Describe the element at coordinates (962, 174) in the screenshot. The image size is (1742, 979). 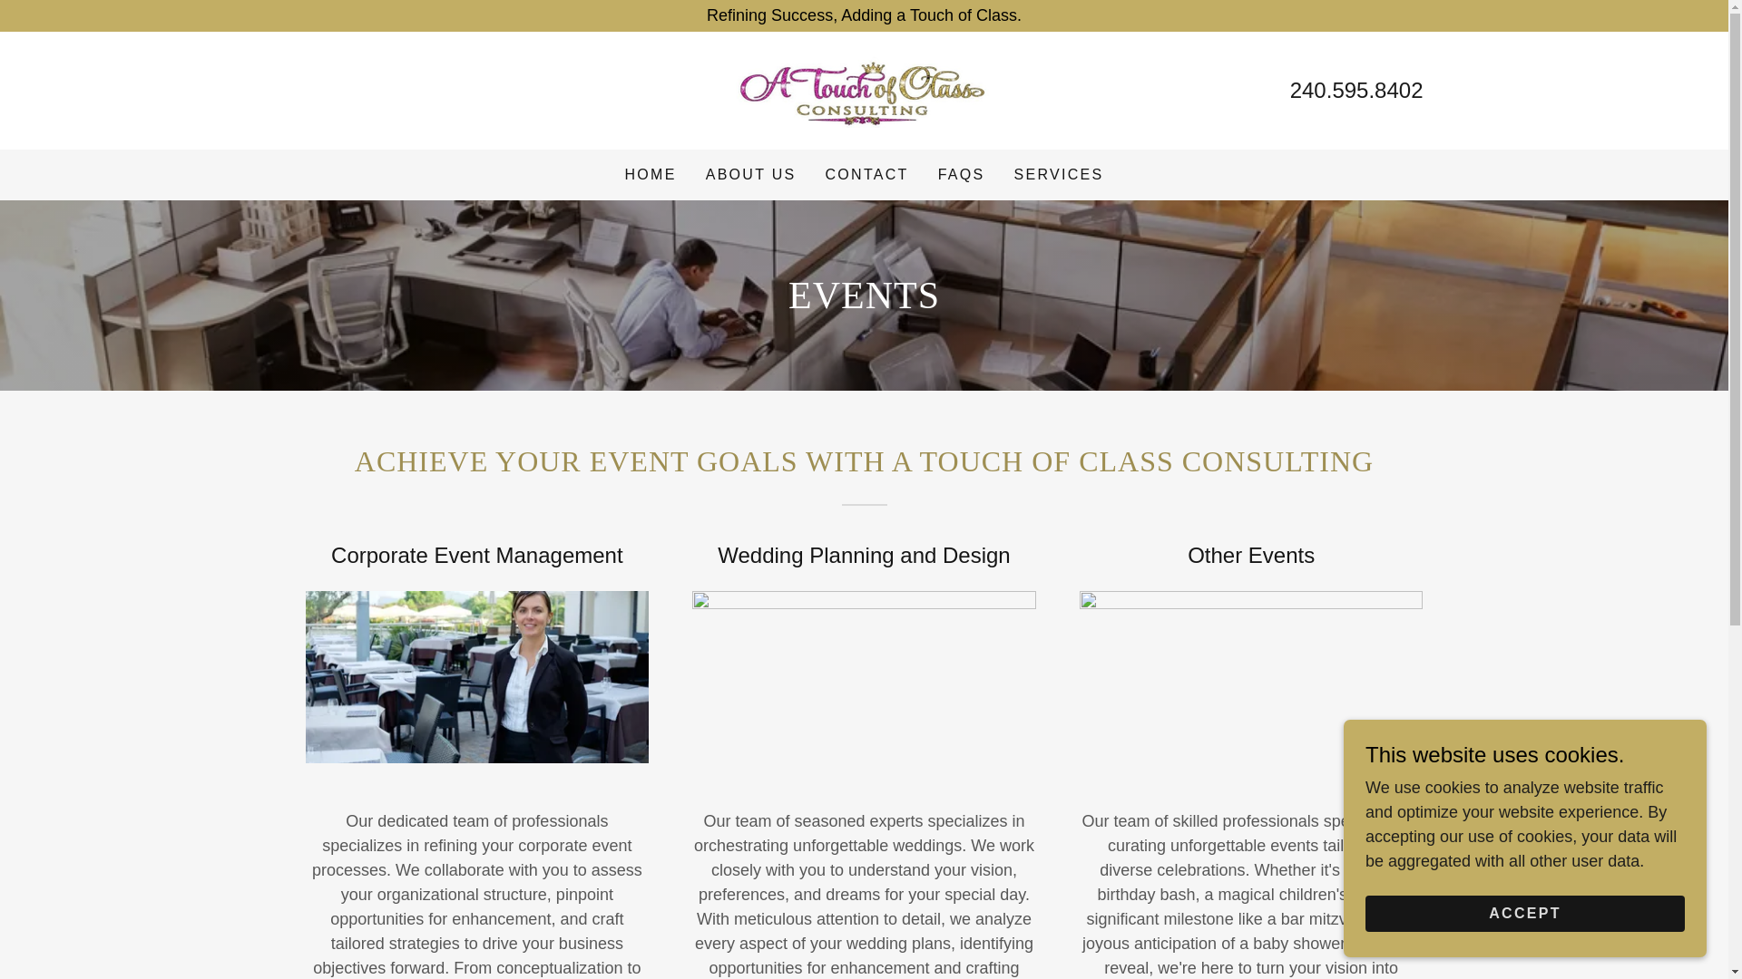
I see `FAQS` at that location.